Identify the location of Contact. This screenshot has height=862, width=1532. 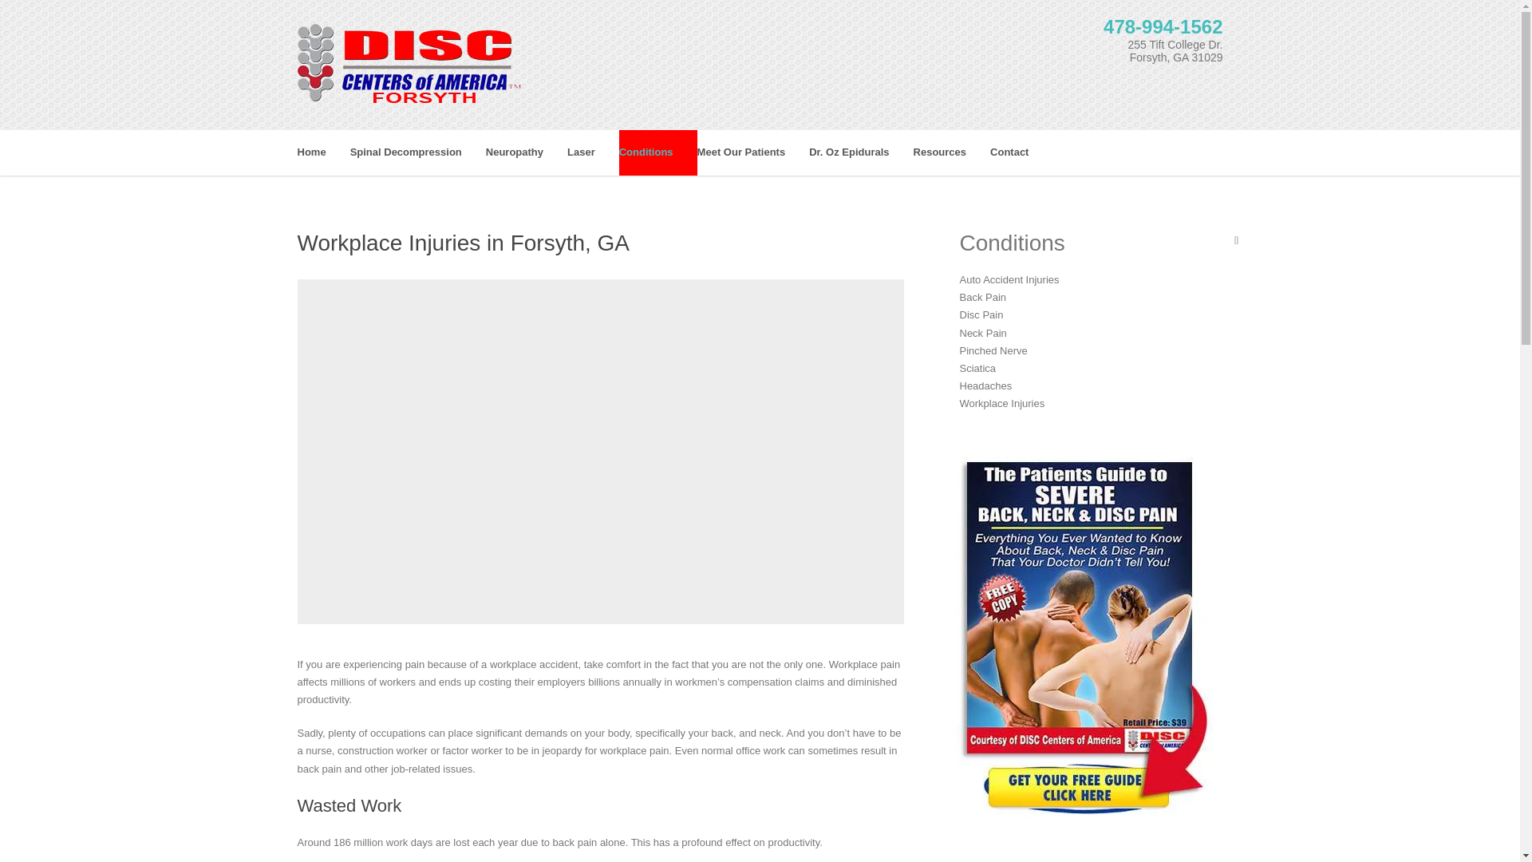
(1021, 153).